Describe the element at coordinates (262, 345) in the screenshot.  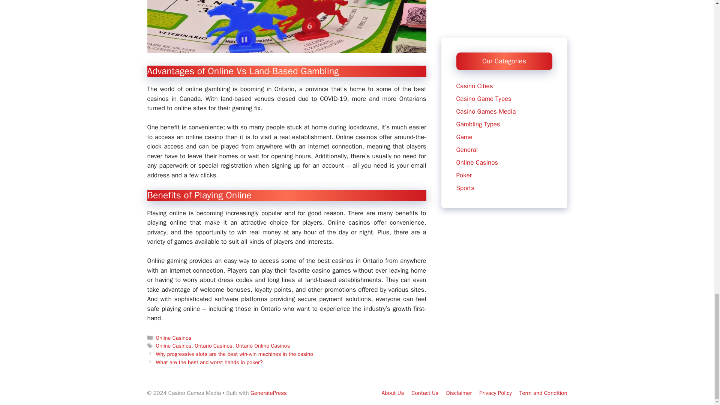
I see `Ontario Online Casinos` at that location.